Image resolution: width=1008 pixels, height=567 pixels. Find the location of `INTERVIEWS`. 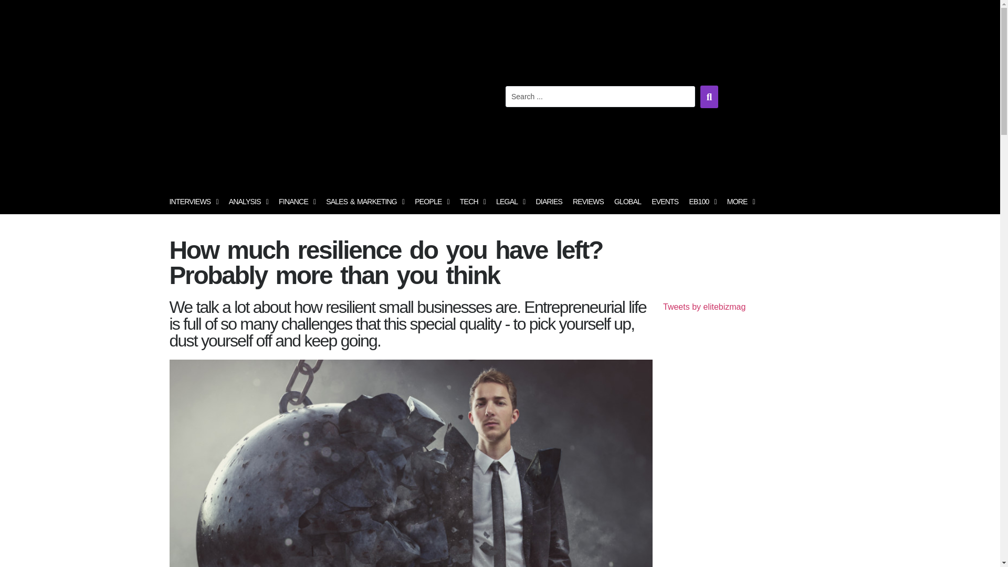

INTERVIEWS is located at coordinates (193, 202).